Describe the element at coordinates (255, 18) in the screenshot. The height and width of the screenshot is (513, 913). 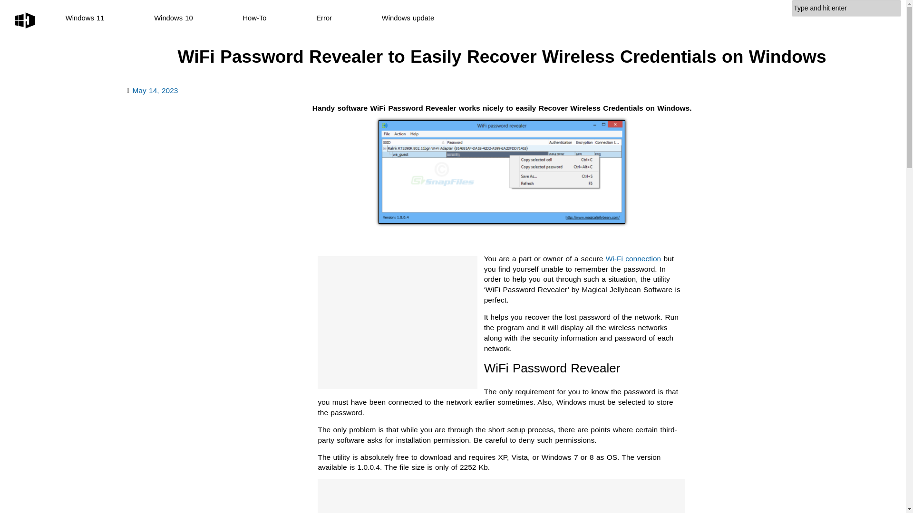
I see `How-To` at that location.